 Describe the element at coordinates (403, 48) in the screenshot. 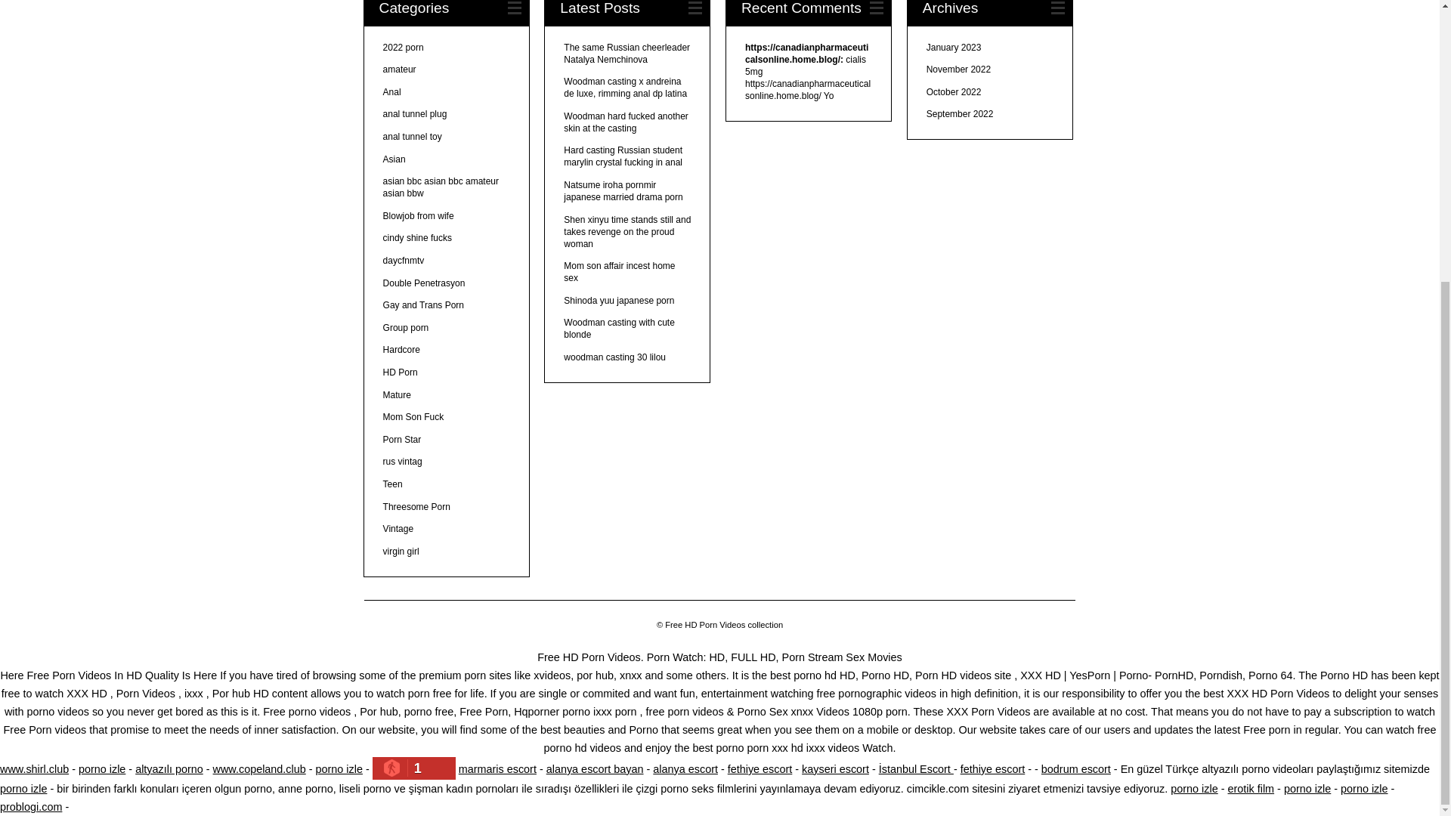

I see `2022 porn` at that location.